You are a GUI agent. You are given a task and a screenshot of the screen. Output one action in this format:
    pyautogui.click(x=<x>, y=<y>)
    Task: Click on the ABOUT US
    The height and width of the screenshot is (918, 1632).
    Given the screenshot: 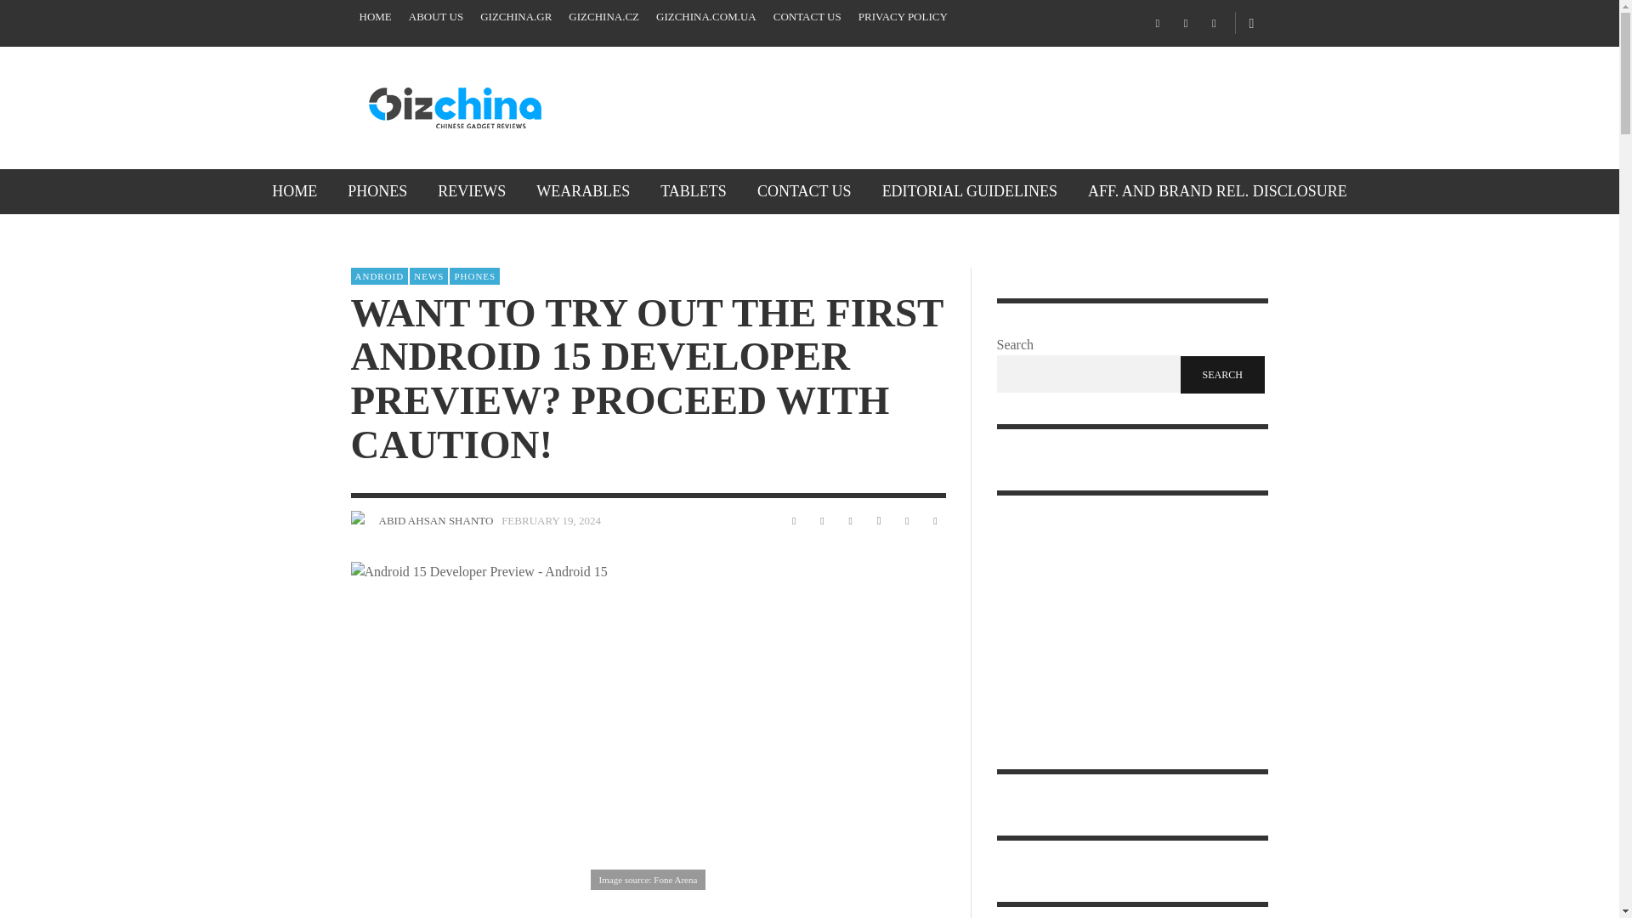 What is the action you would take?
    pyautogui.click(x=435, y=17)
    